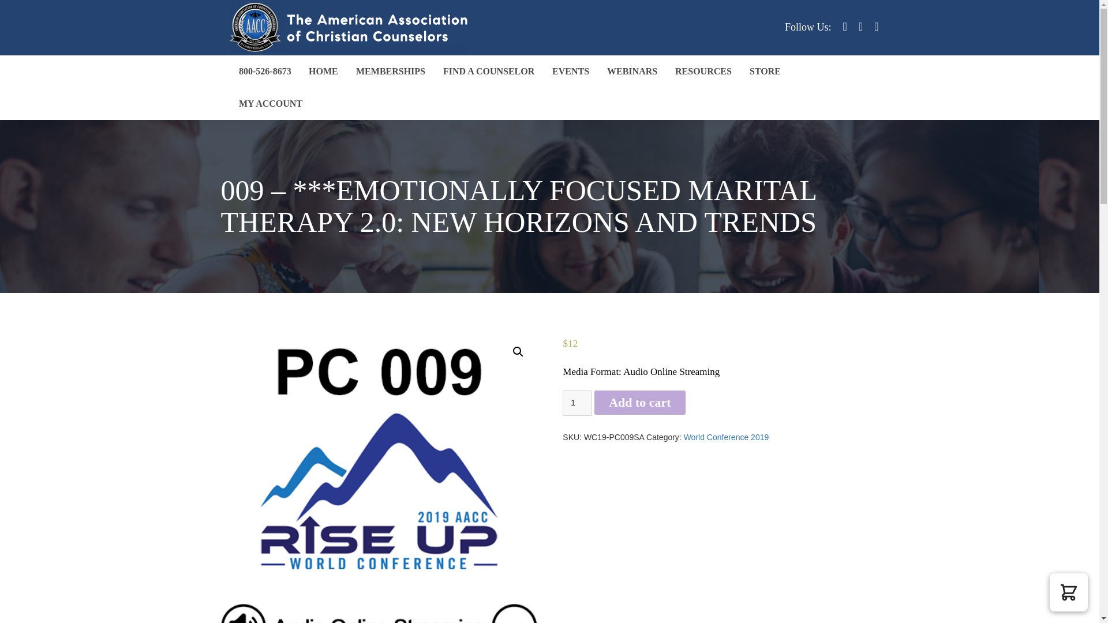  I want to click on HOME, so click(323, 72).